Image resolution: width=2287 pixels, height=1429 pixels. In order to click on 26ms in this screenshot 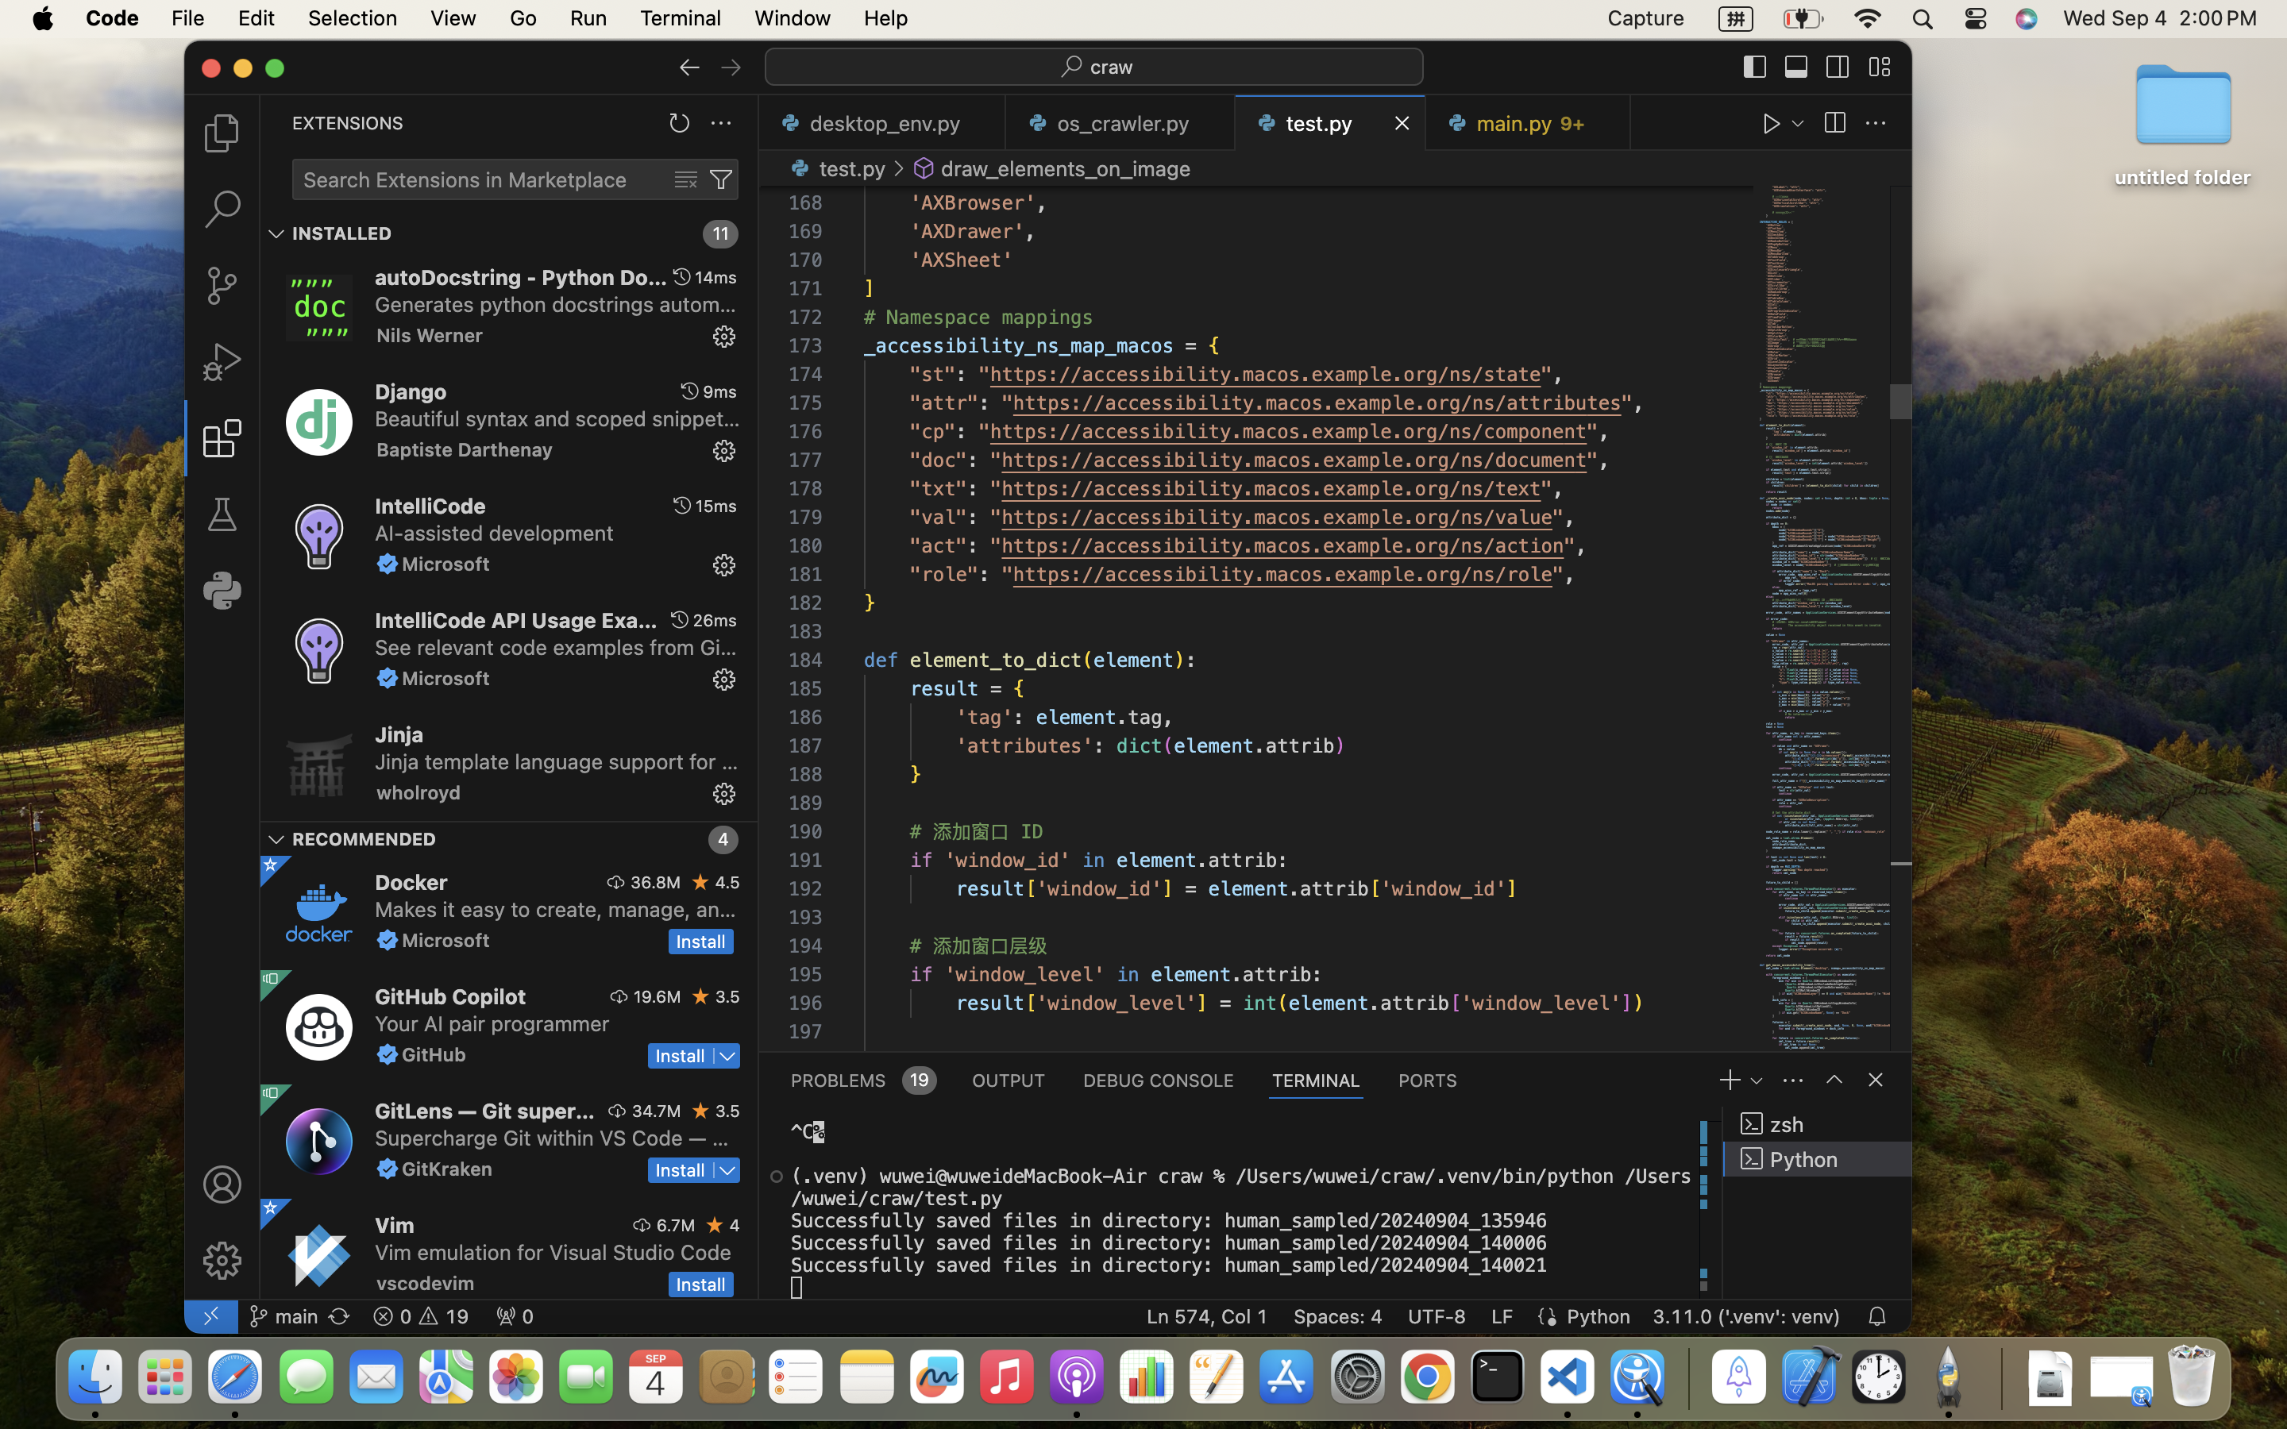, I will do `click(715, 620)`.